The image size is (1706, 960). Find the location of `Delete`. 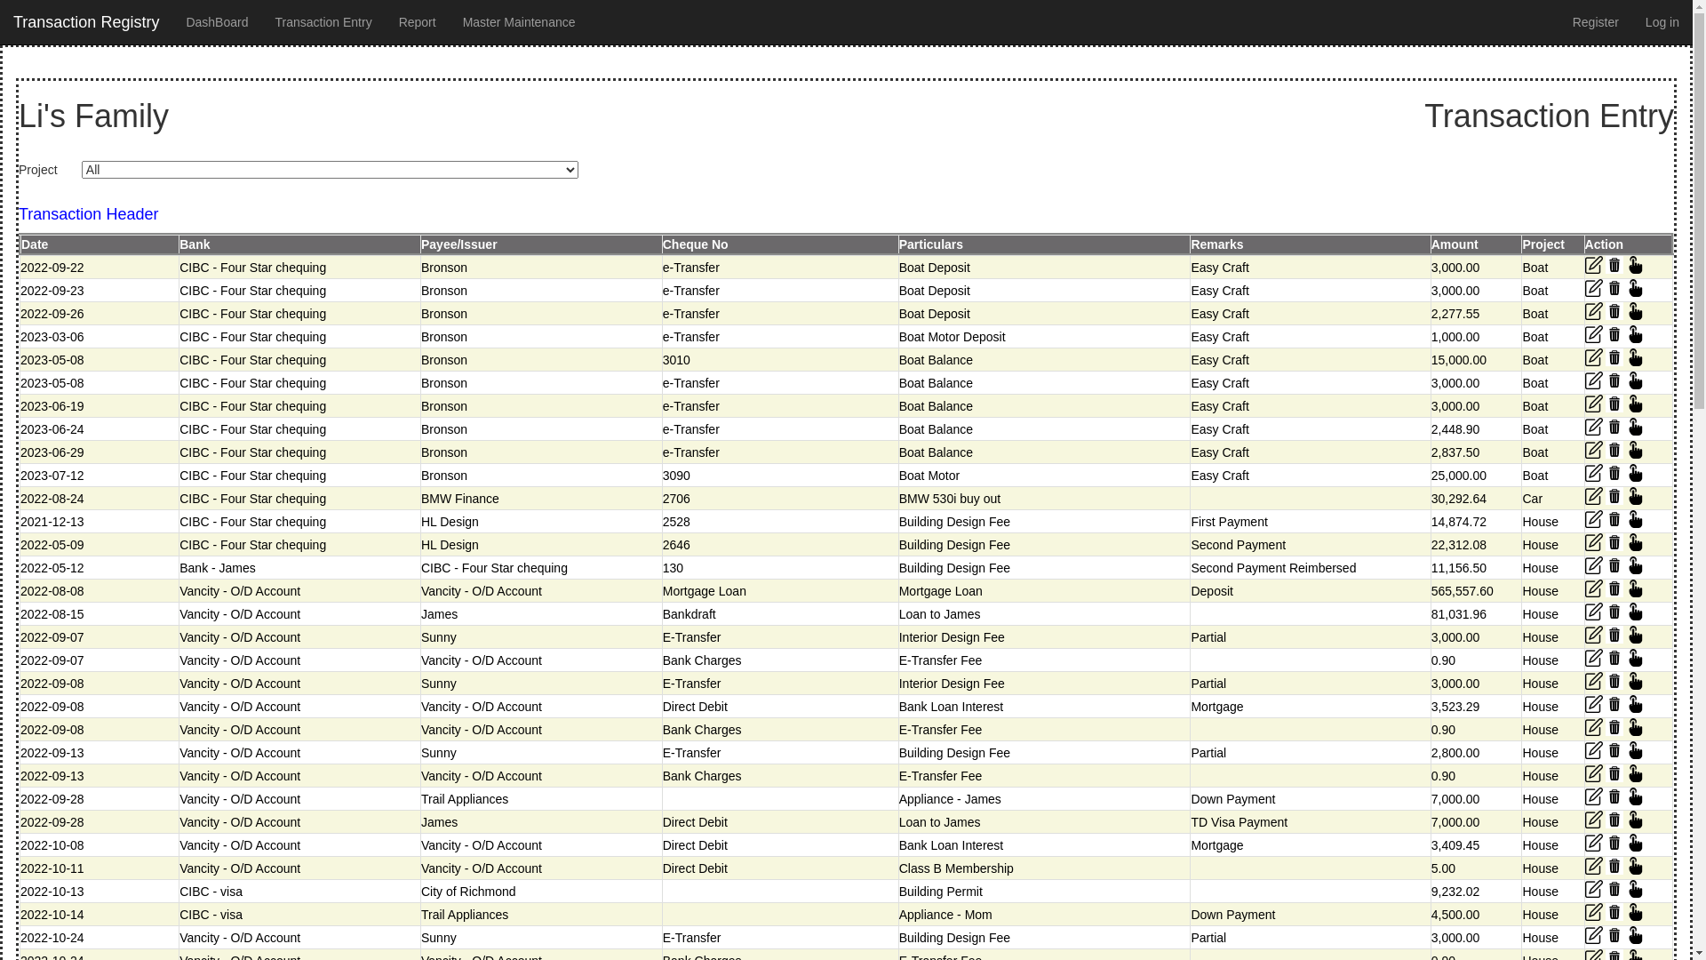

Delete is located at coordinates (1614, 935).